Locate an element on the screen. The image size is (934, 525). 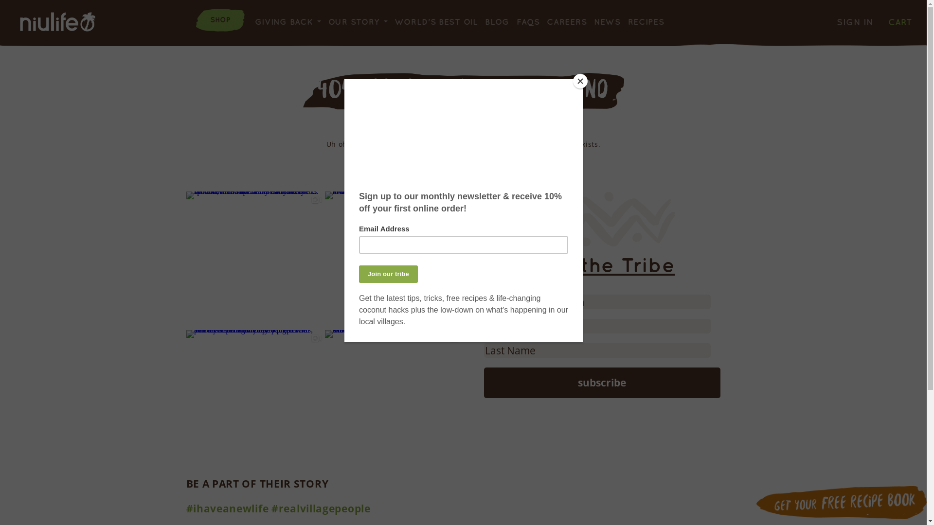
CART is located at coordinates (900, 21).